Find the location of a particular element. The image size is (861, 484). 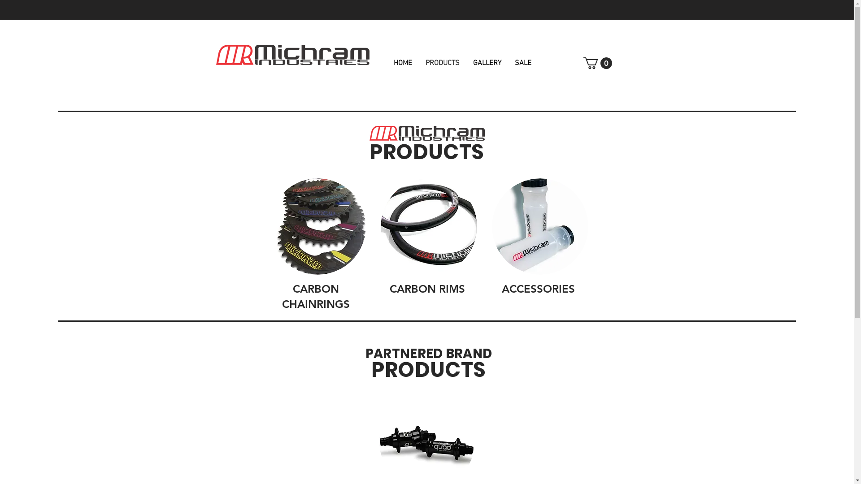

SALE is located at coordinates (523, 63).